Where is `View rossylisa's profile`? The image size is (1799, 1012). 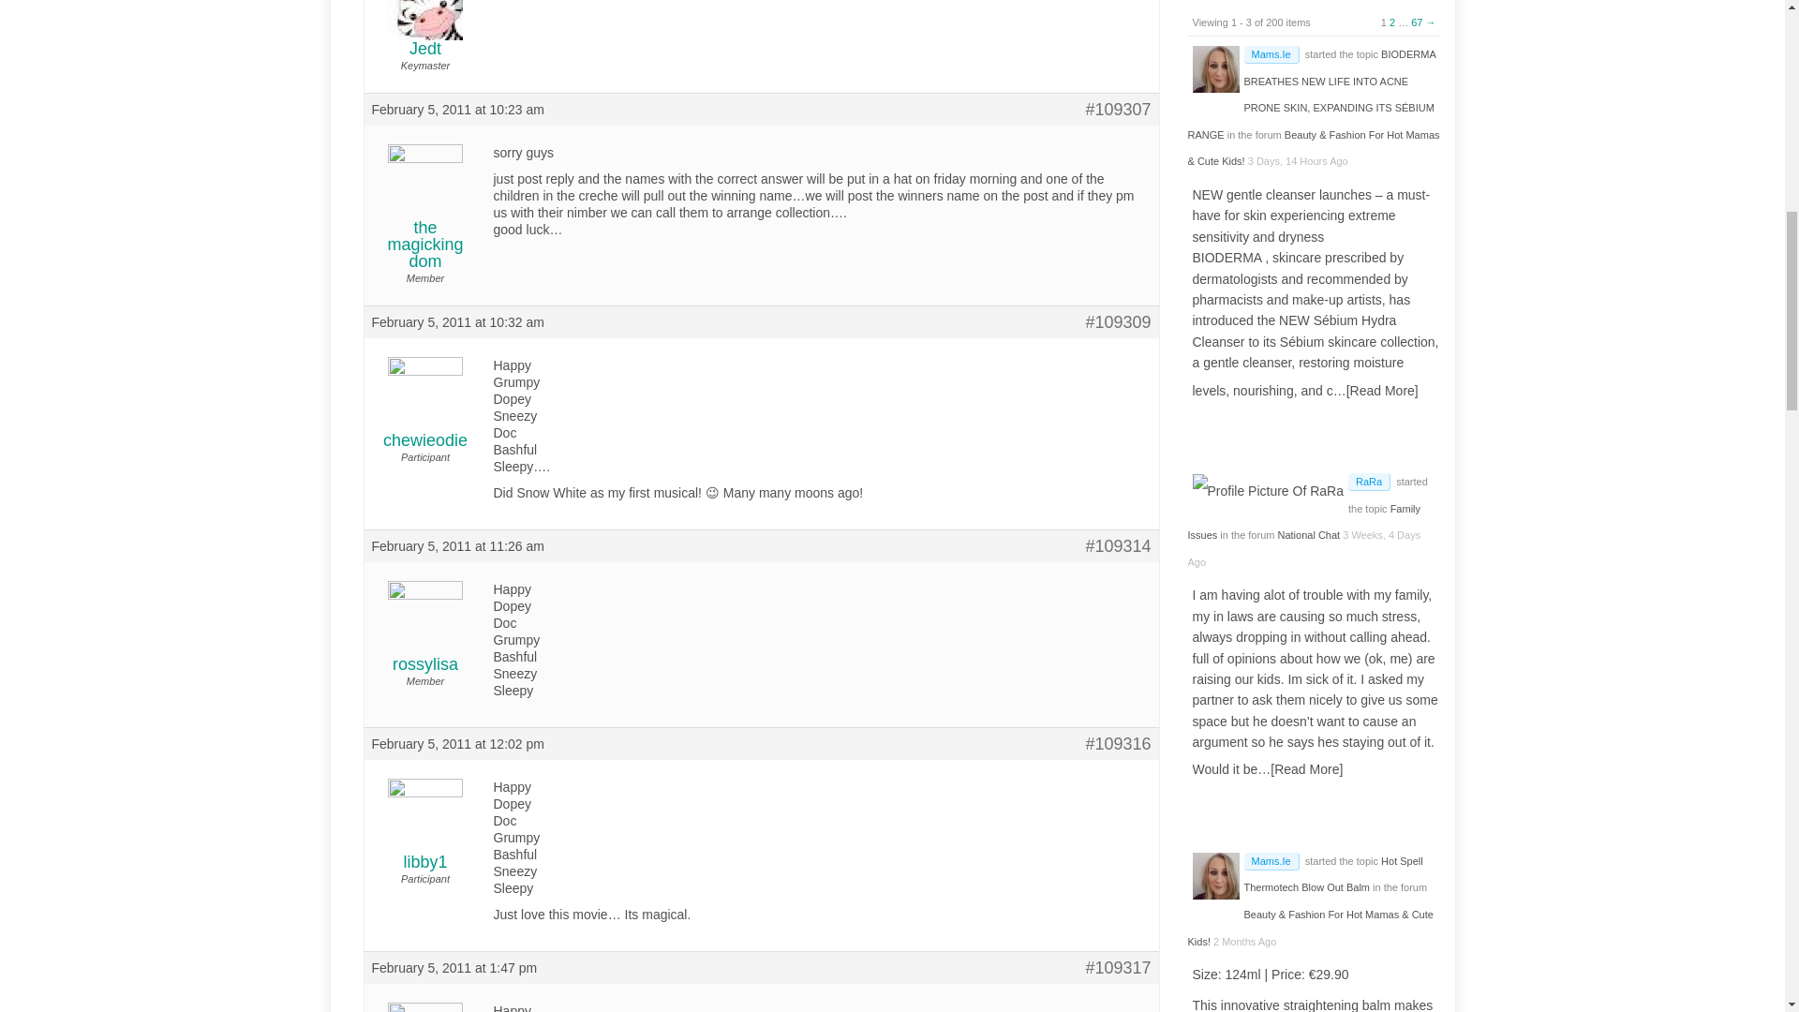 View rossylisa's profile is located at coordinates (424, 637).